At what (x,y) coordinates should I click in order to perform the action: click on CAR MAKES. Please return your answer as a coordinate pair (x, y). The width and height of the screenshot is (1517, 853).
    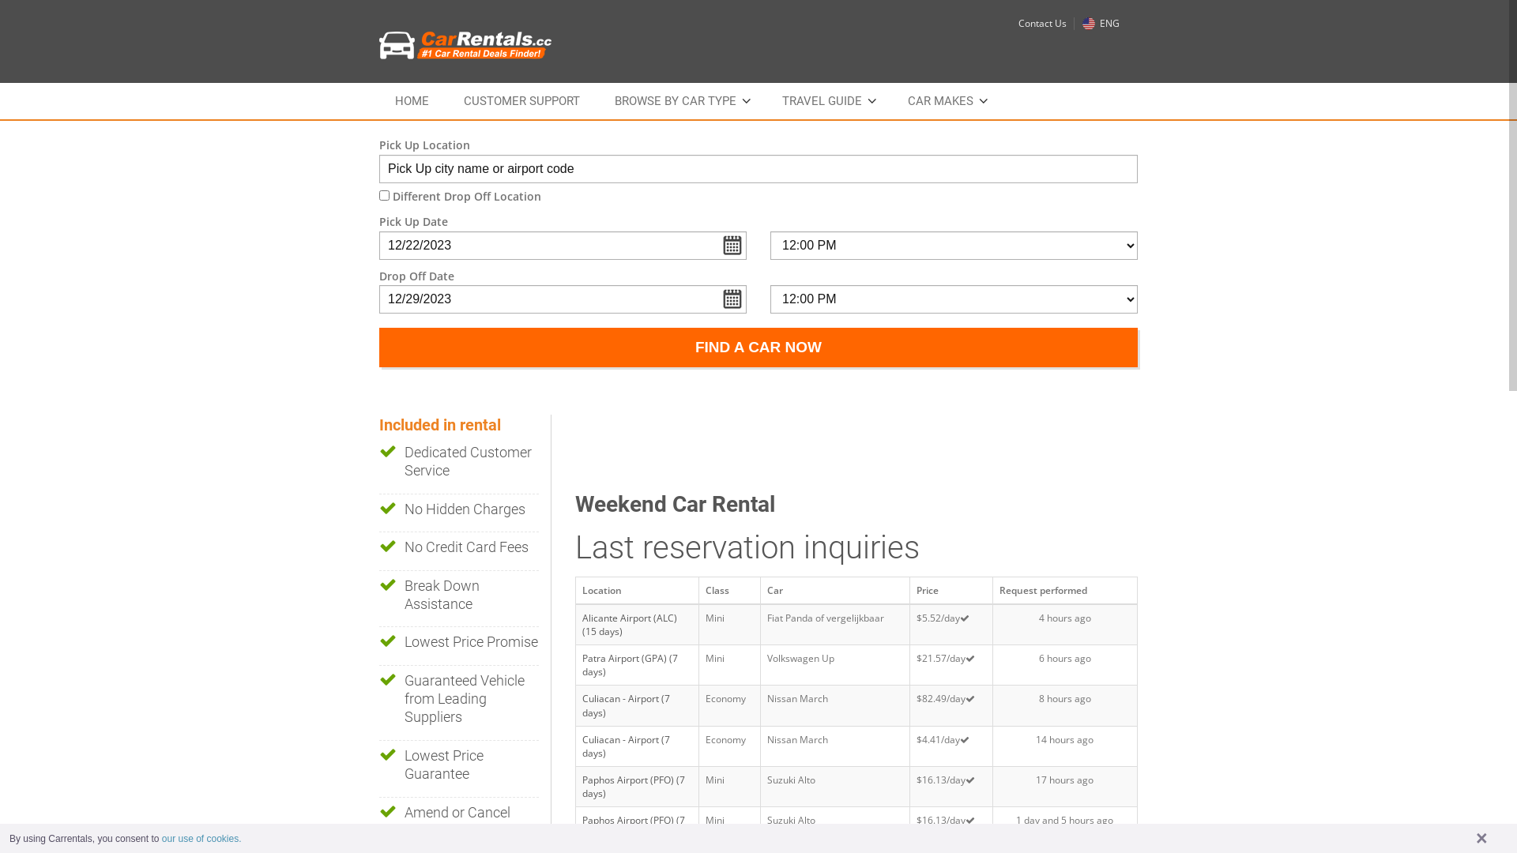
    Looking at the image, I should click on (947, 101).